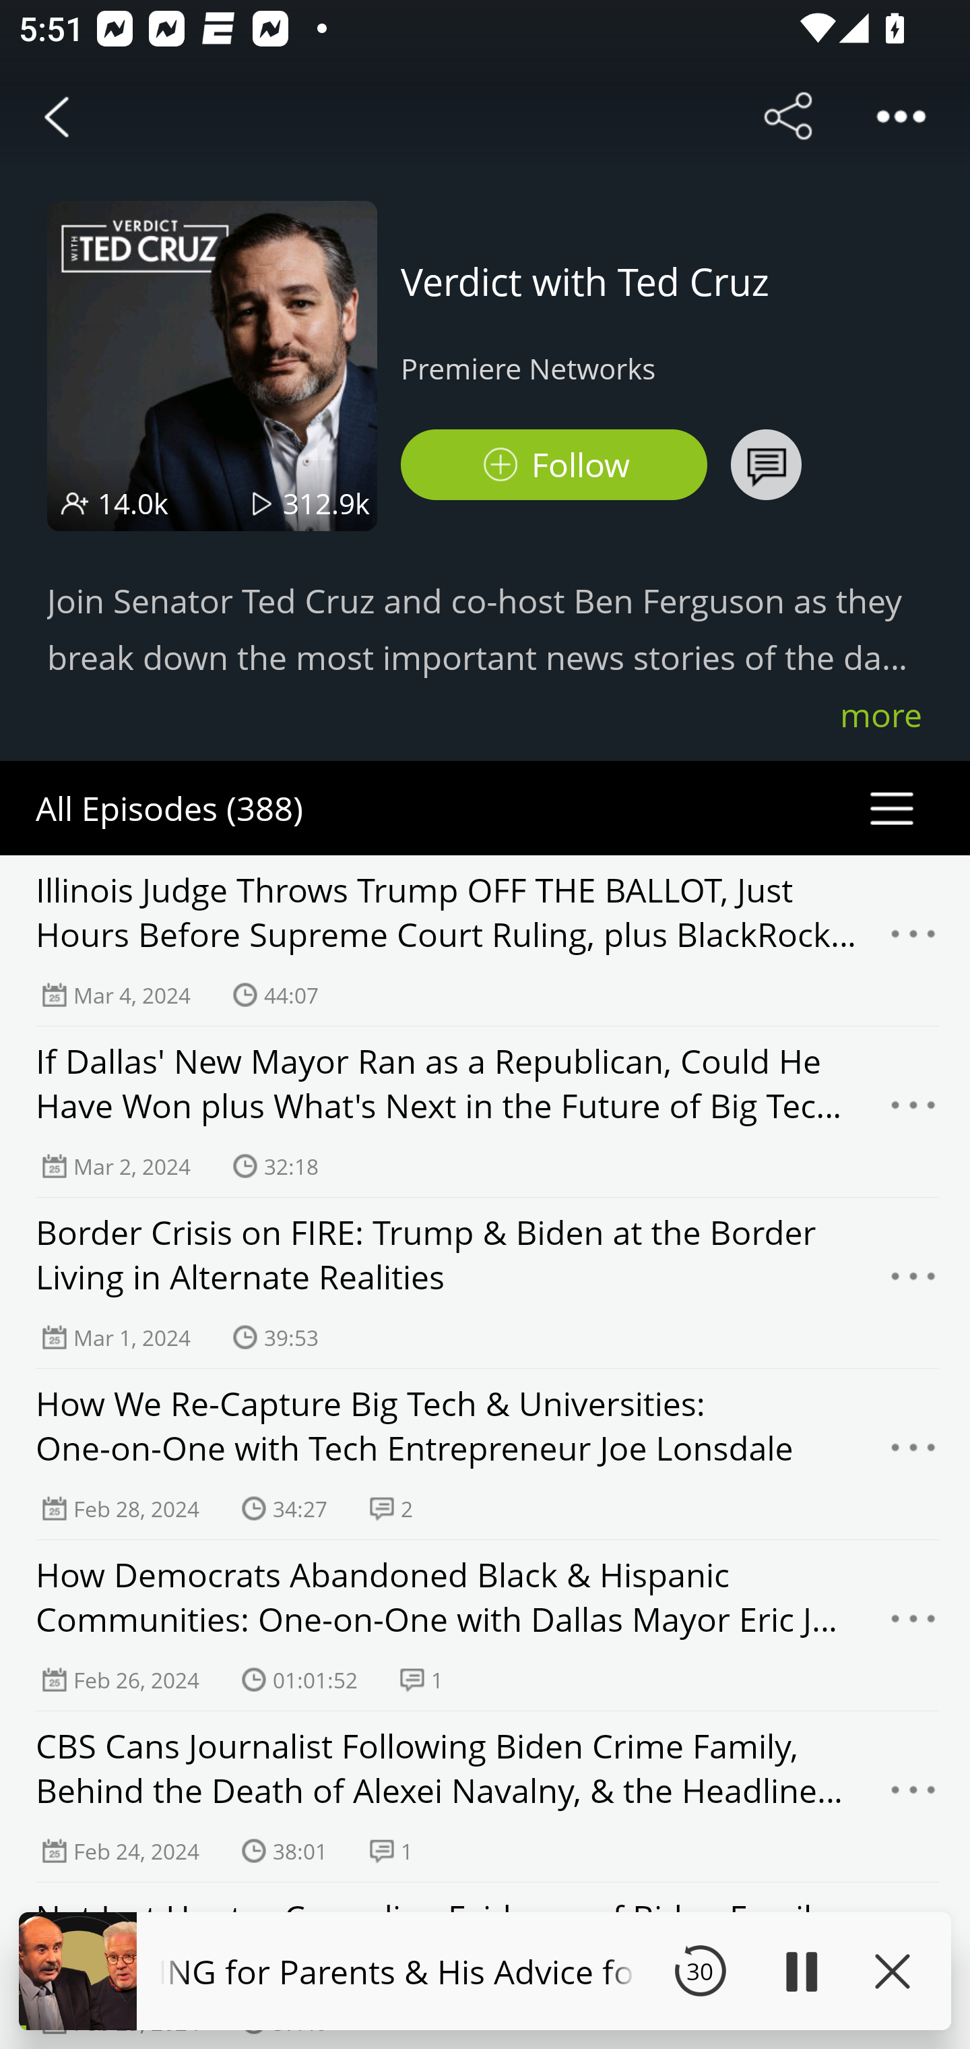 The image size is (970, 2049). I want to click on Menu, so click(913, 1111).